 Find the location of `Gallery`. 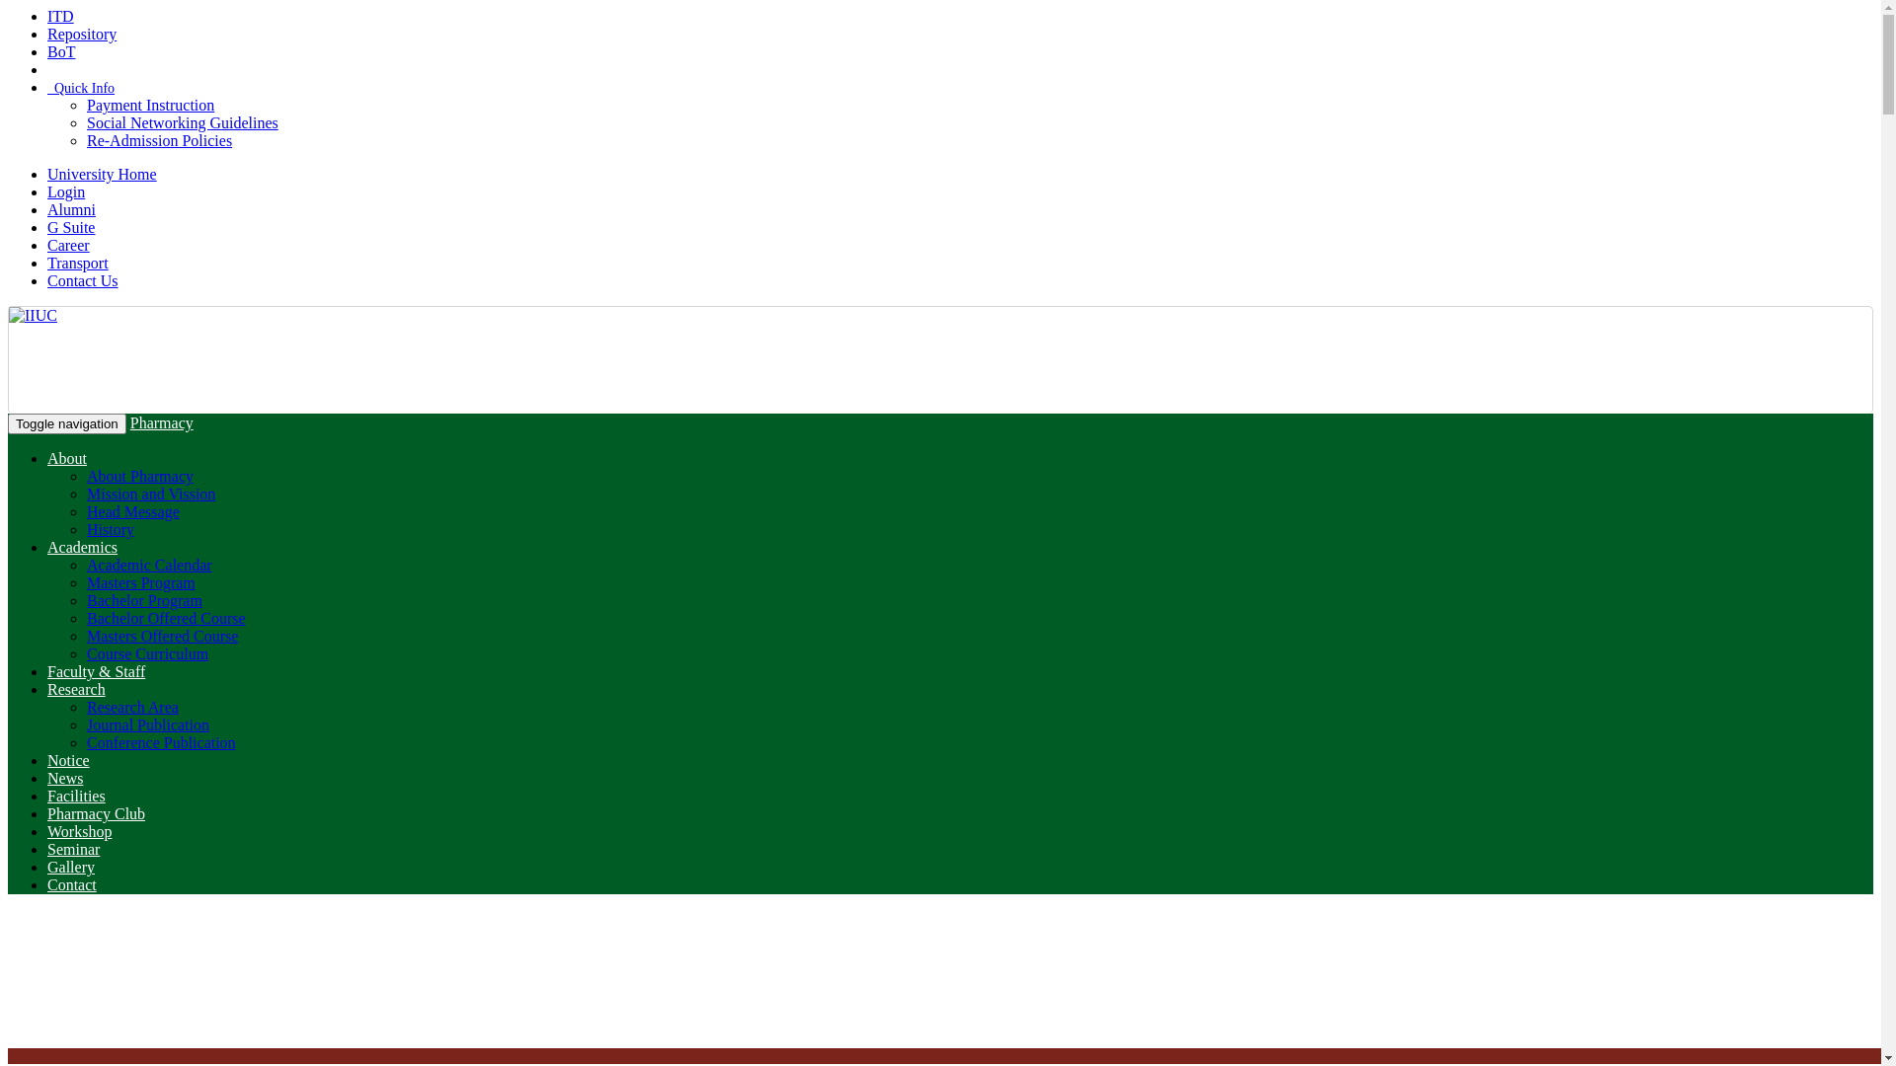

Gallery is located at coordinates (71, 867).